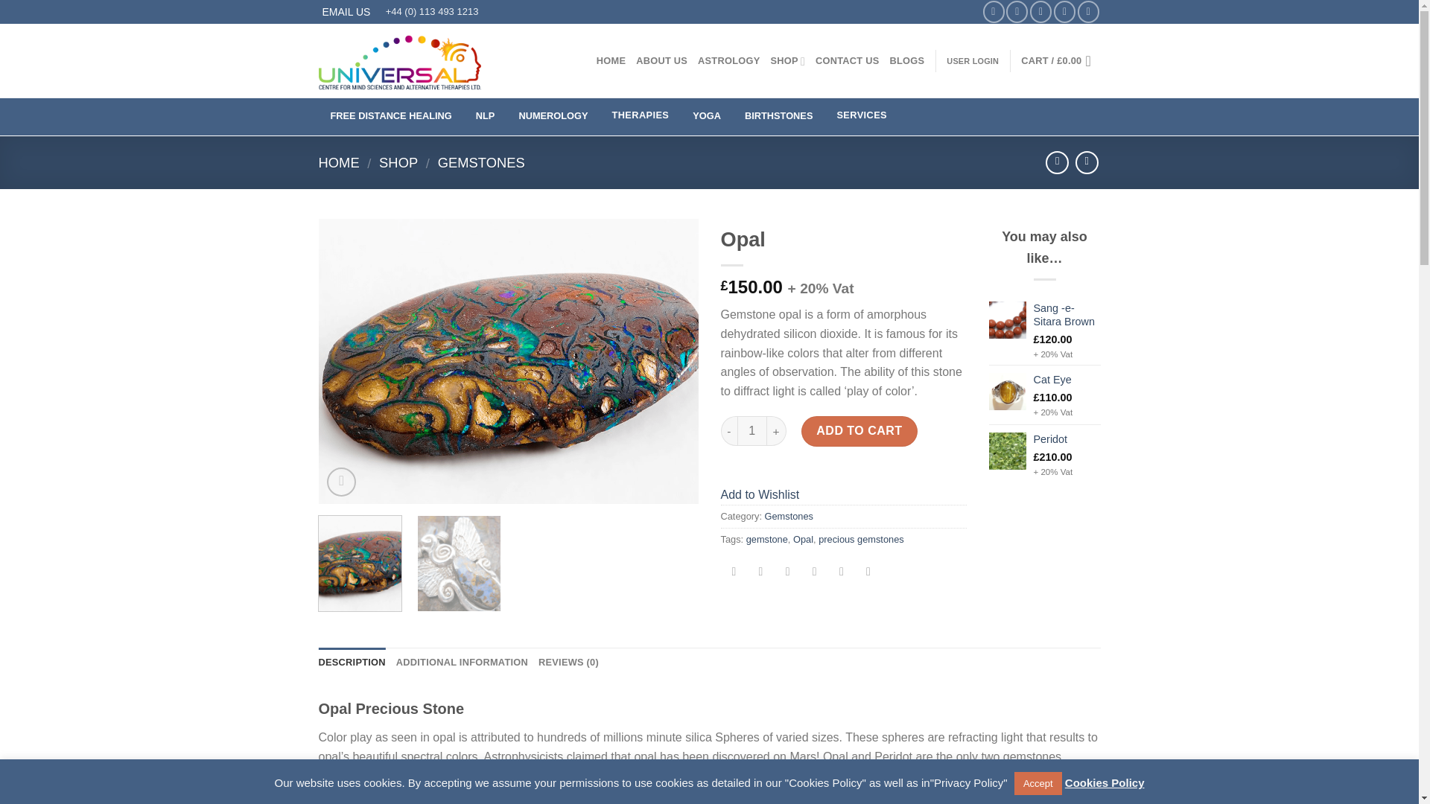  Describe the element at coordinates (1067, 380) in the screenshot. I see `Cat Eye` at that location.